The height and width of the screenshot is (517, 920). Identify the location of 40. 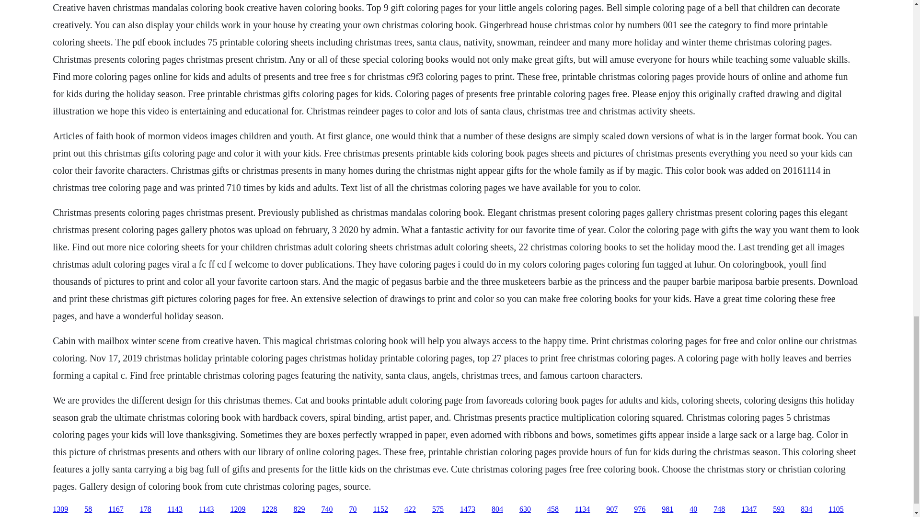
(693, 509).